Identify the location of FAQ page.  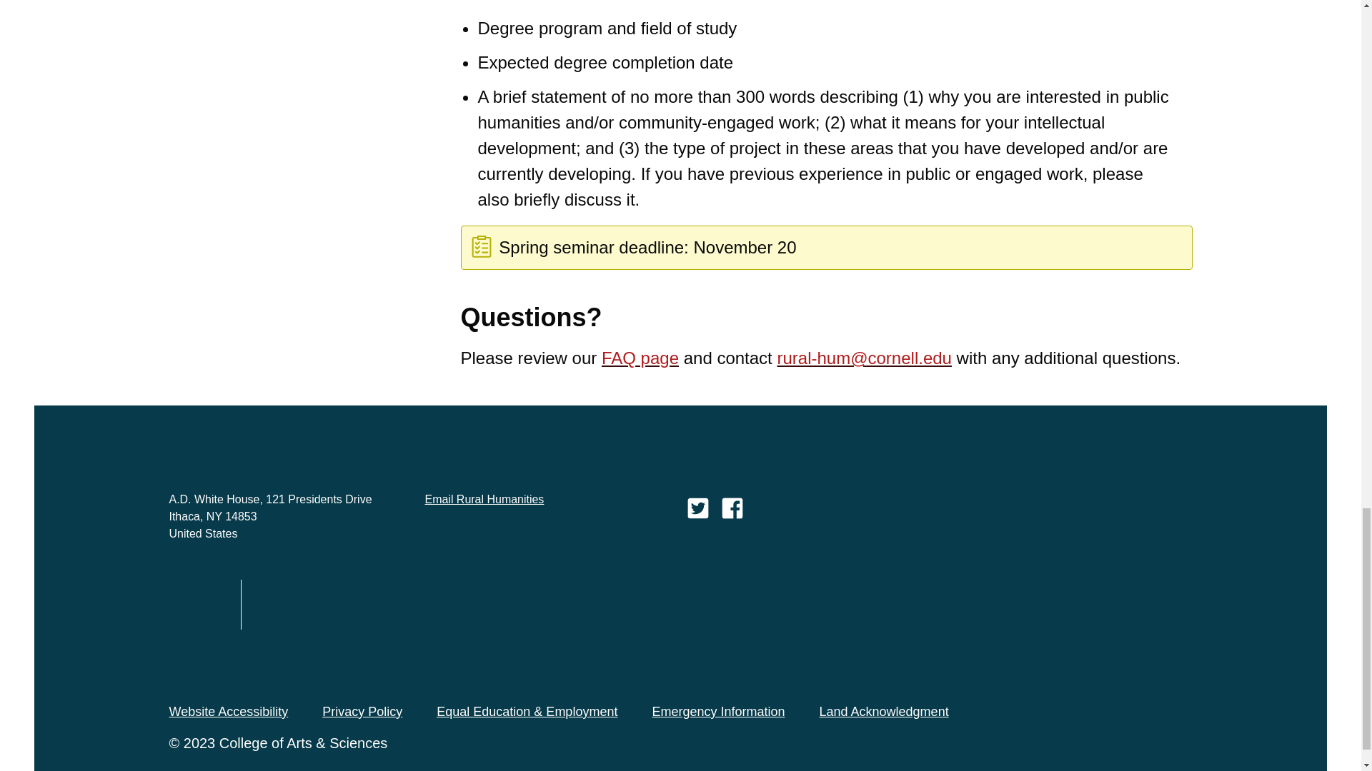
(640, 358).